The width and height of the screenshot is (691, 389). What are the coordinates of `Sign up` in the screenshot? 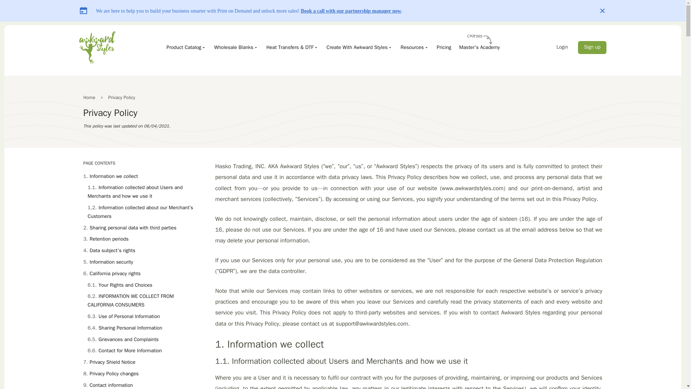 It's located at (592, 48).